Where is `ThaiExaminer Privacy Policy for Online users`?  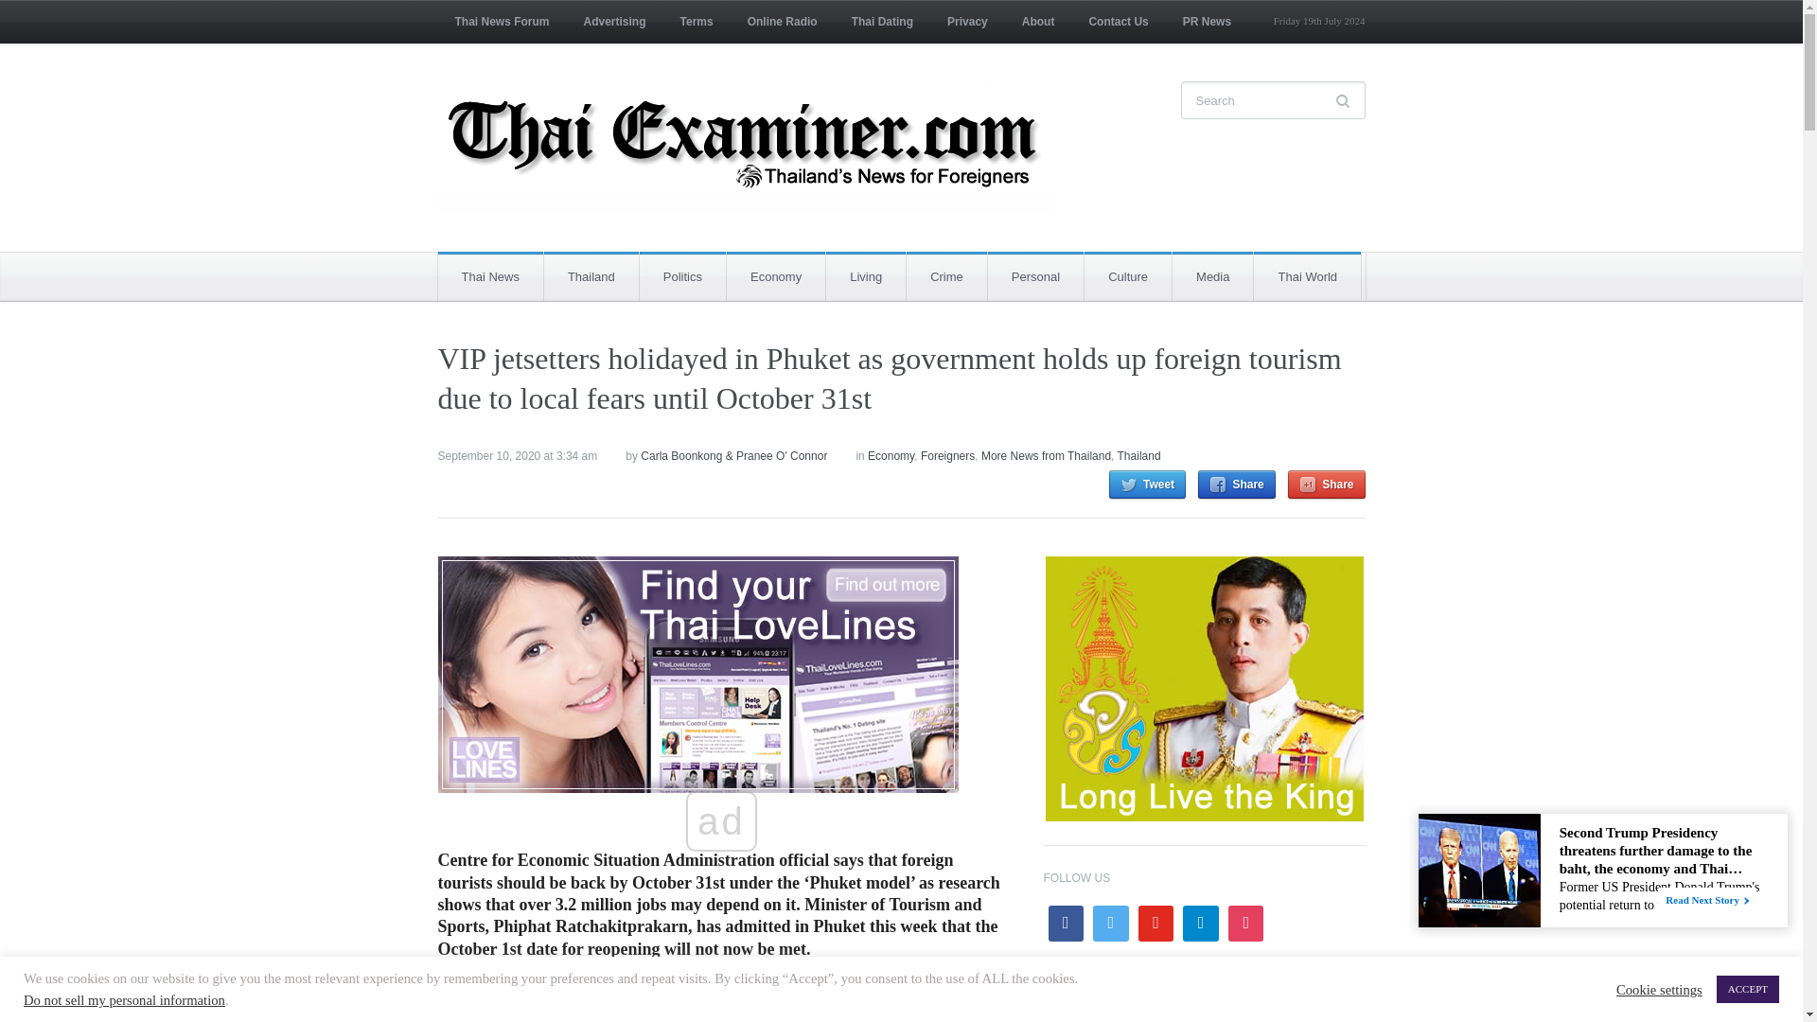
ThaiExaminer Privacy Policy for Online users is located at coordinates (967, 22).